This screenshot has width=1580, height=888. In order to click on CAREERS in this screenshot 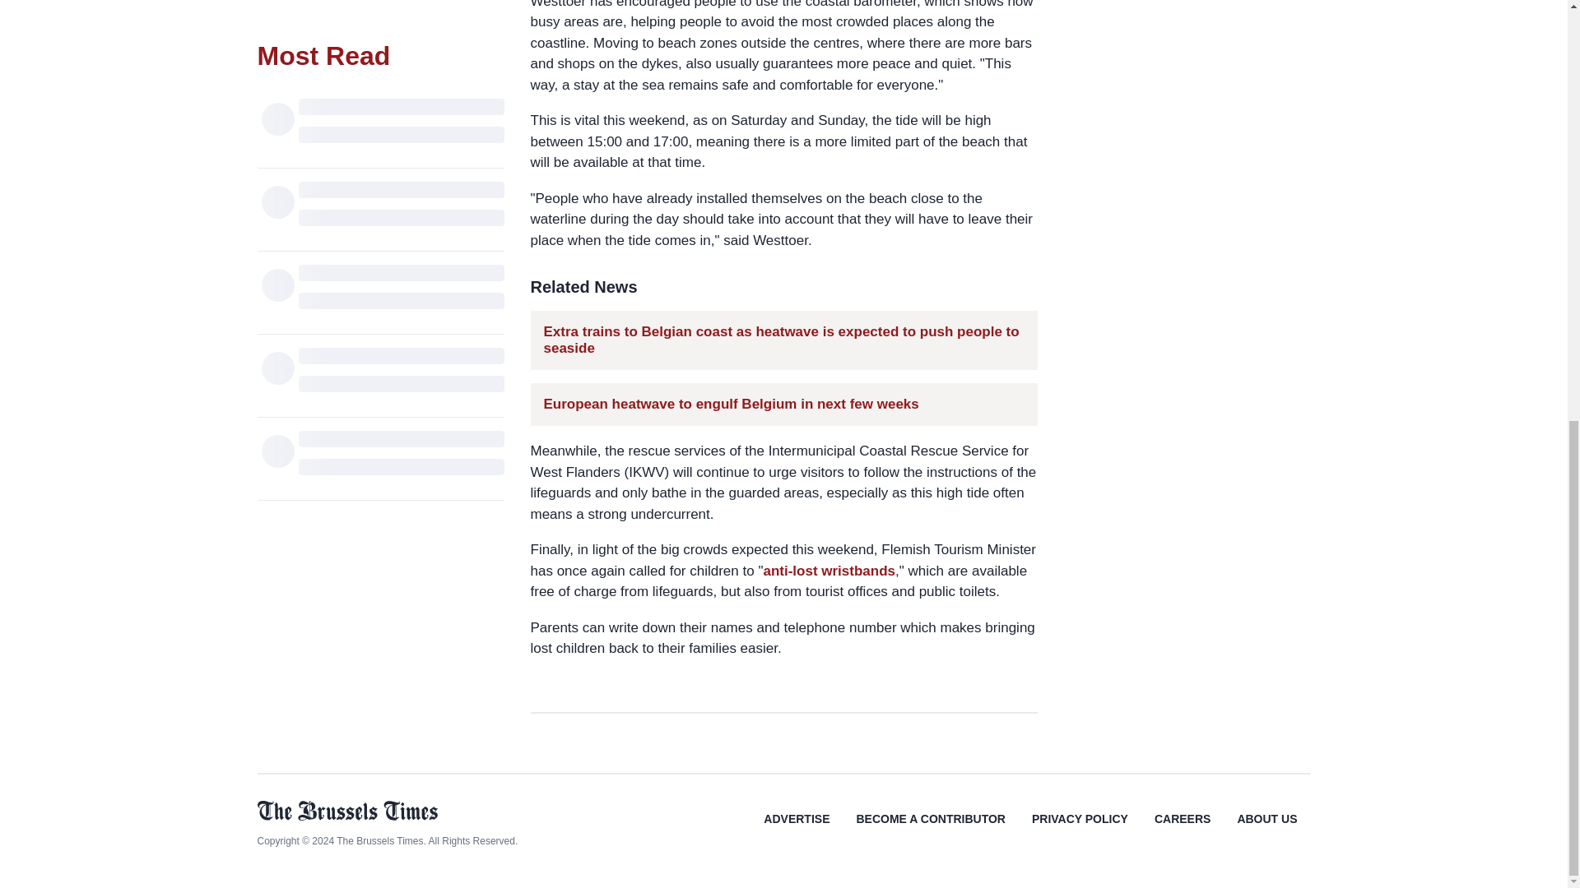, I will do `click(1182, 830)`.